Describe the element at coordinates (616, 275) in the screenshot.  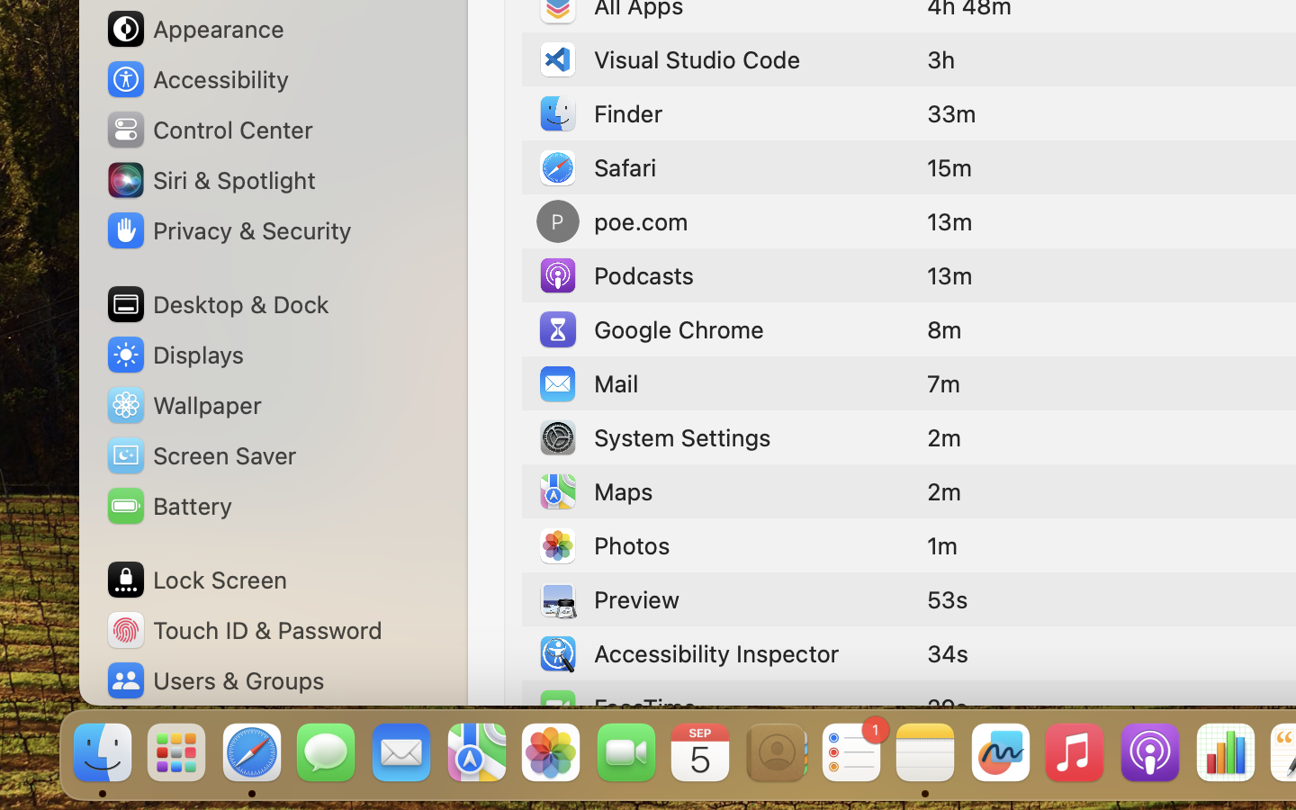
I see `Podcasts` at that location.